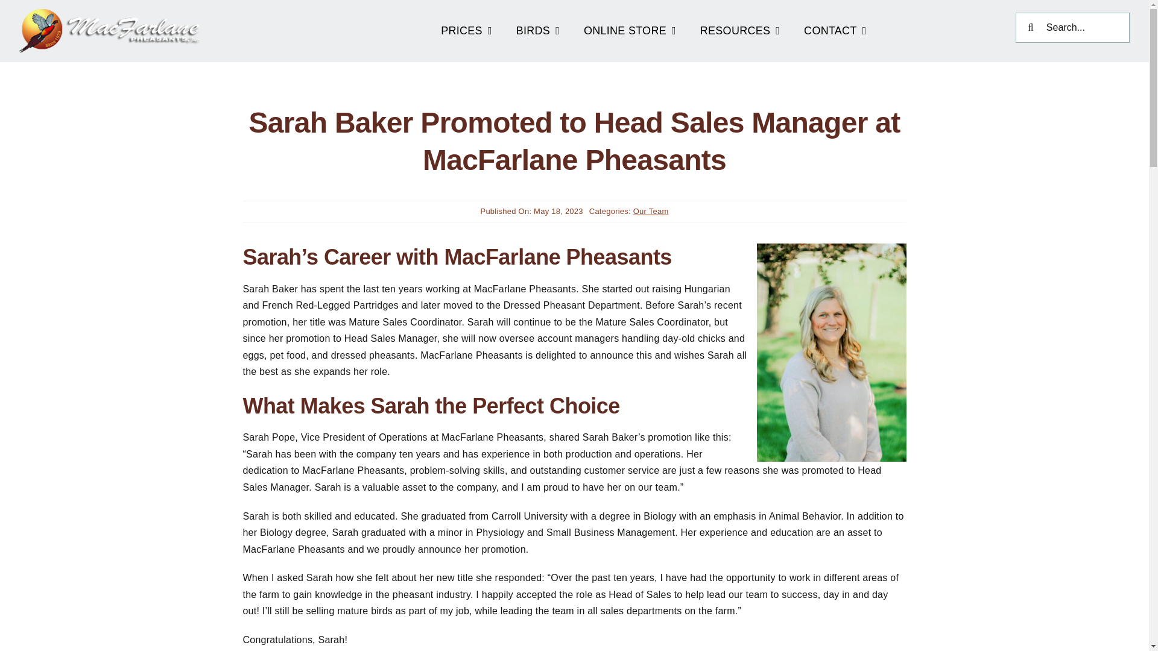 Image resolution: width=1158 pixels, height=651 pixels. Describe the element at coordinates (466, 28) in the screenshot. I see `PRICES` at that location.